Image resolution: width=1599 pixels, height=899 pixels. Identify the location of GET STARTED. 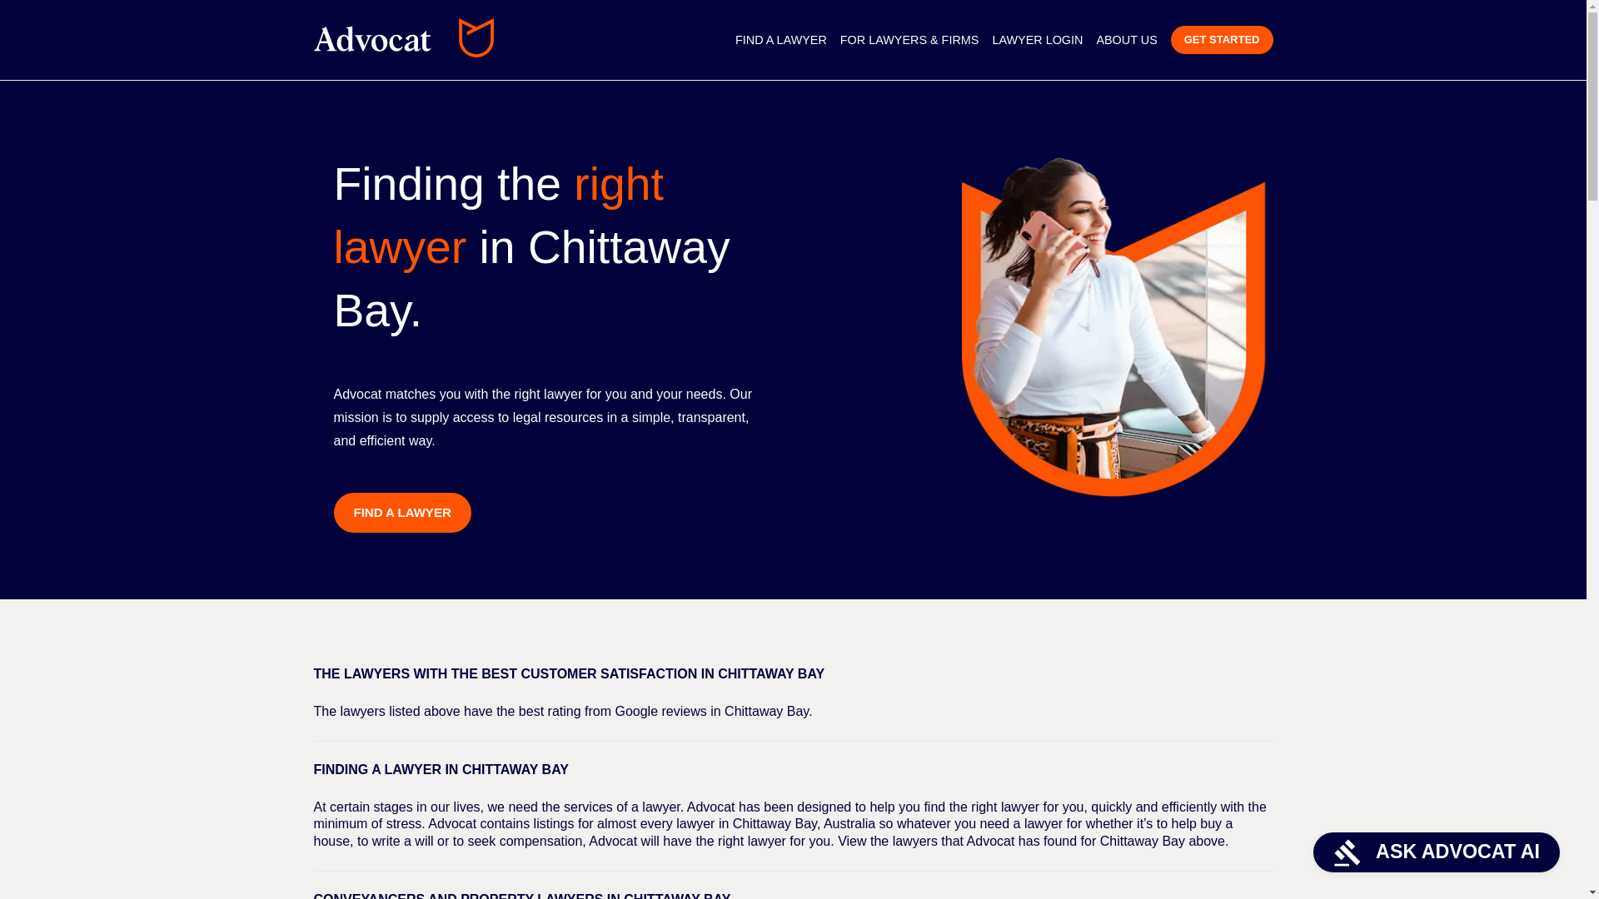
(1221, 40).